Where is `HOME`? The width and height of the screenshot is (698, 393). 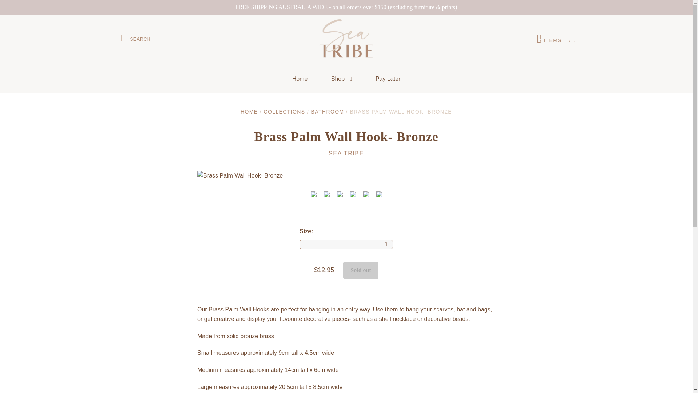
HOME is located at coordinates (249, 112).